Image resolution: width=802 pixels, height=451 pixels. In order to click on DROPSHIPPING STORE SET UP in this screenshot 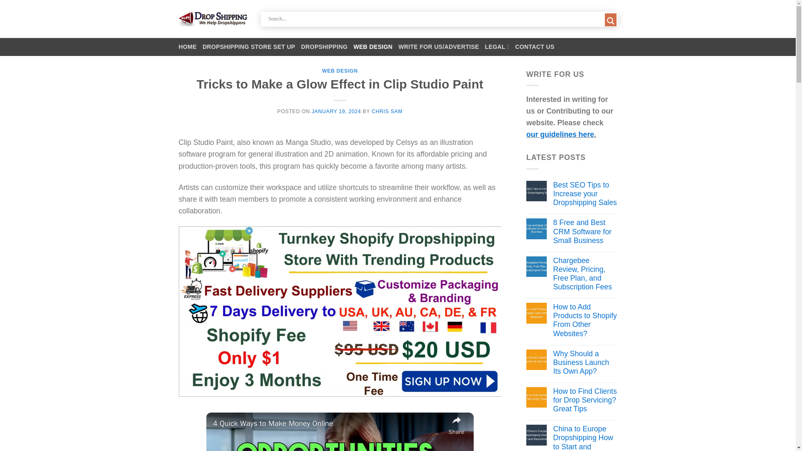, I will do `click(249, 47)`.